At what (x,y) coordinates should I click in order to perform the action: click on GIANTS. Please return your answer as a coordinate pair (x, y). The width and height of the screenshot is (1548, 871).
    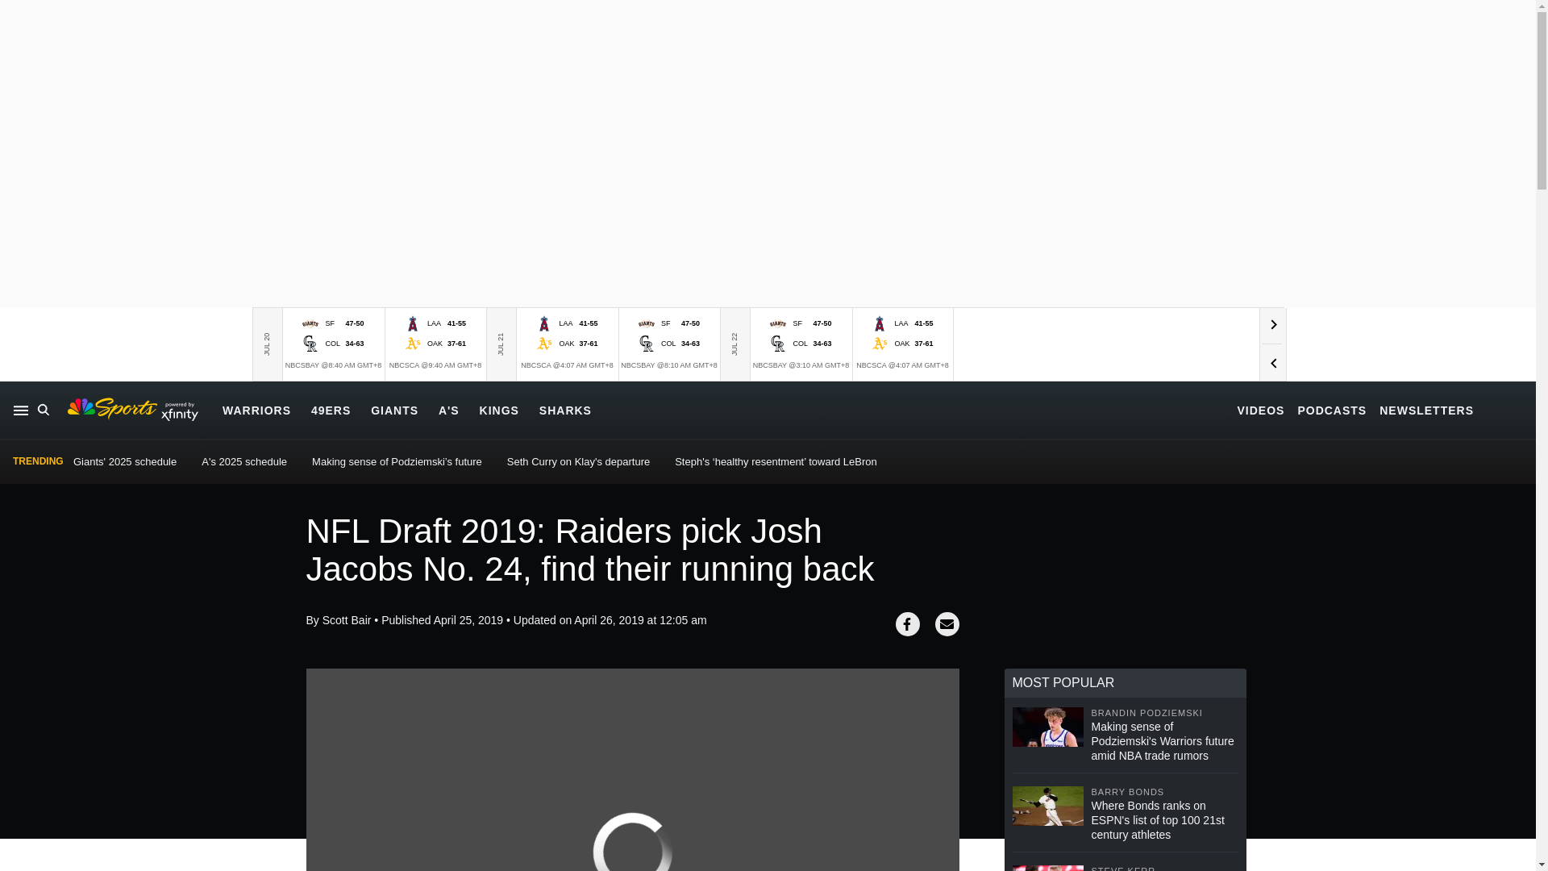
    Looking at the image, I should click on (394, 410).